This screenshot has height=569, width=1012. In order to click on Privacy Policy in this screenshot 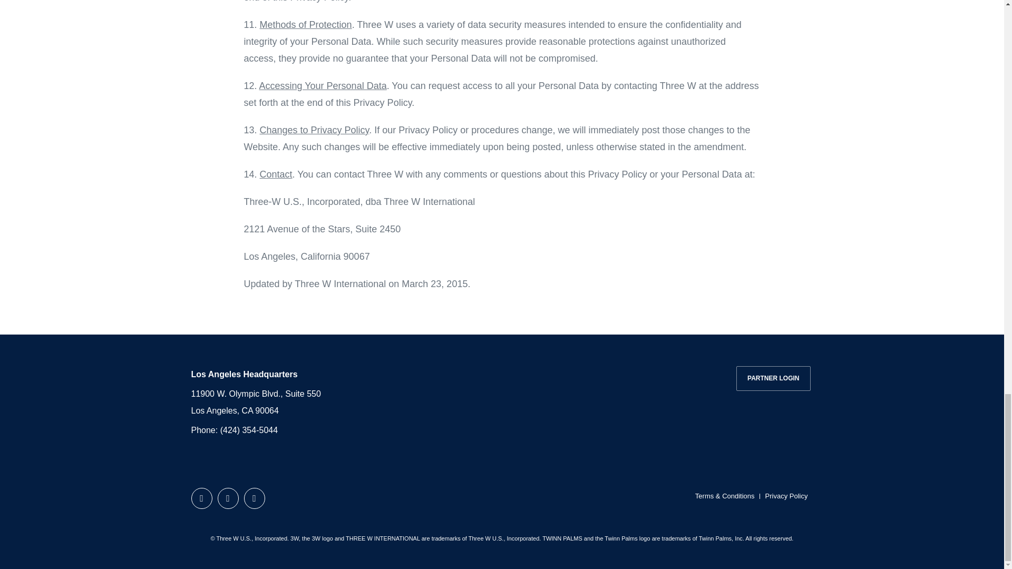, I will do `click(786, 496)`.